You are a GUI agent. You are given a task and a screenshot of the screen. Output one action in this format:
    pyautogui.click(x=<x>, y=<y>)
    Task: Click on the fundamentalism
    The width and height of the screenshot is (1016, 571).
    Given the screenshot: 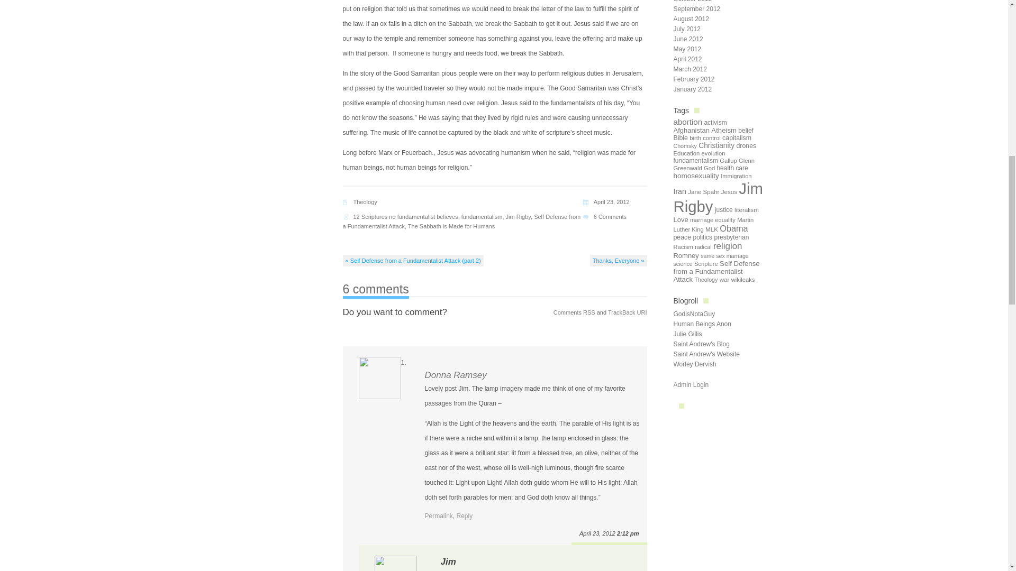 What is the action you would take?
    pyautogui.click(x=482, y=216)
    